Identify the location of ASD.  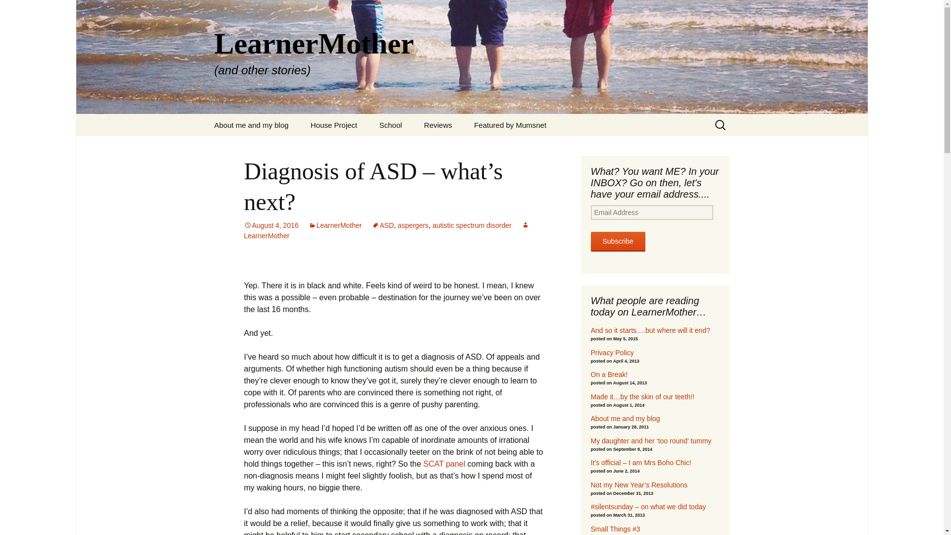
(383, 225).